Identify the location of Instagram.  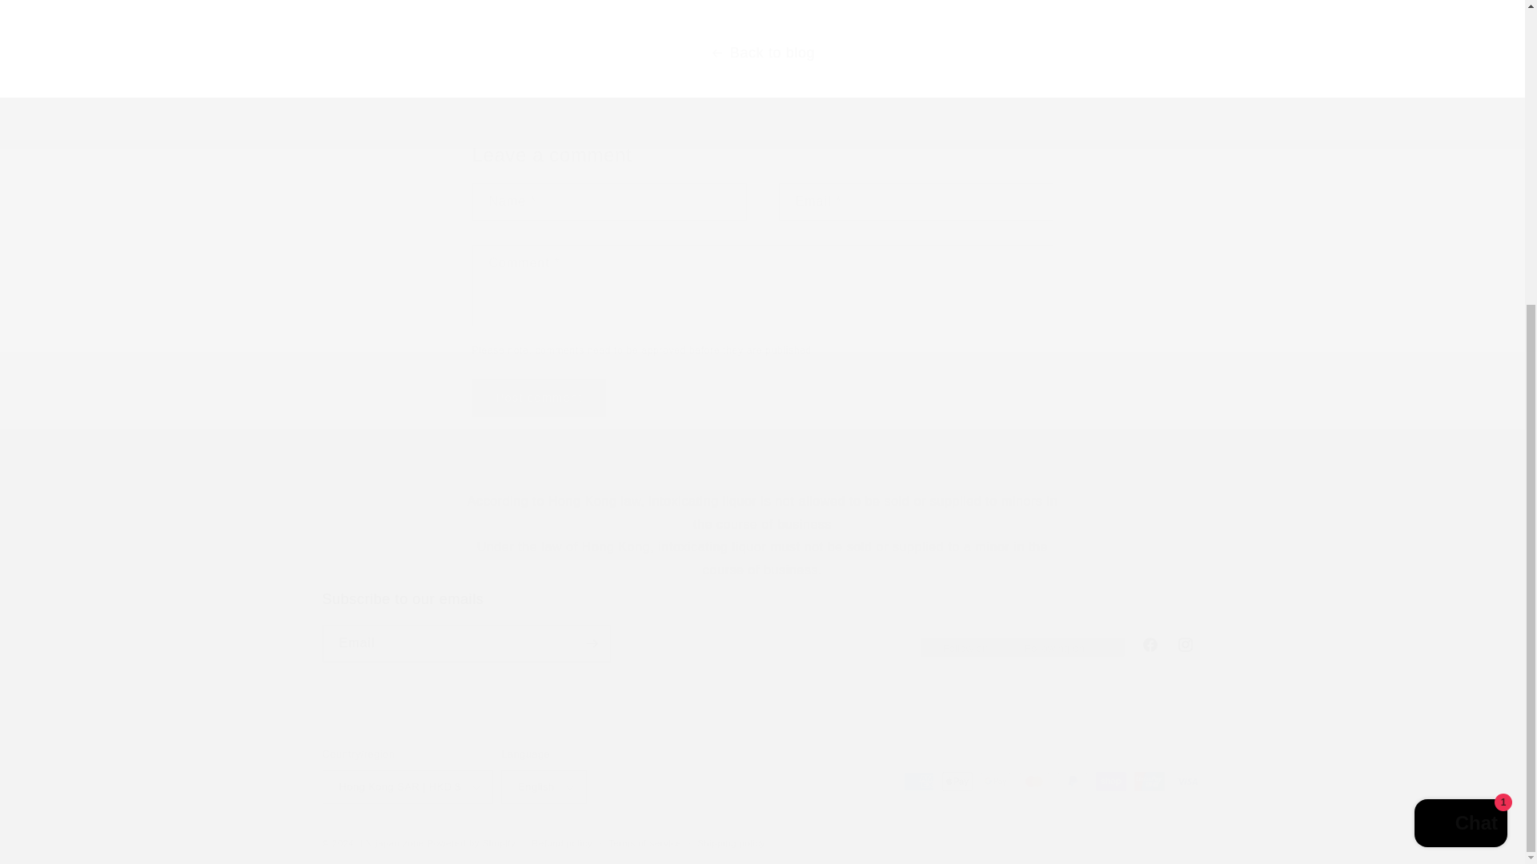
(1460, 363).